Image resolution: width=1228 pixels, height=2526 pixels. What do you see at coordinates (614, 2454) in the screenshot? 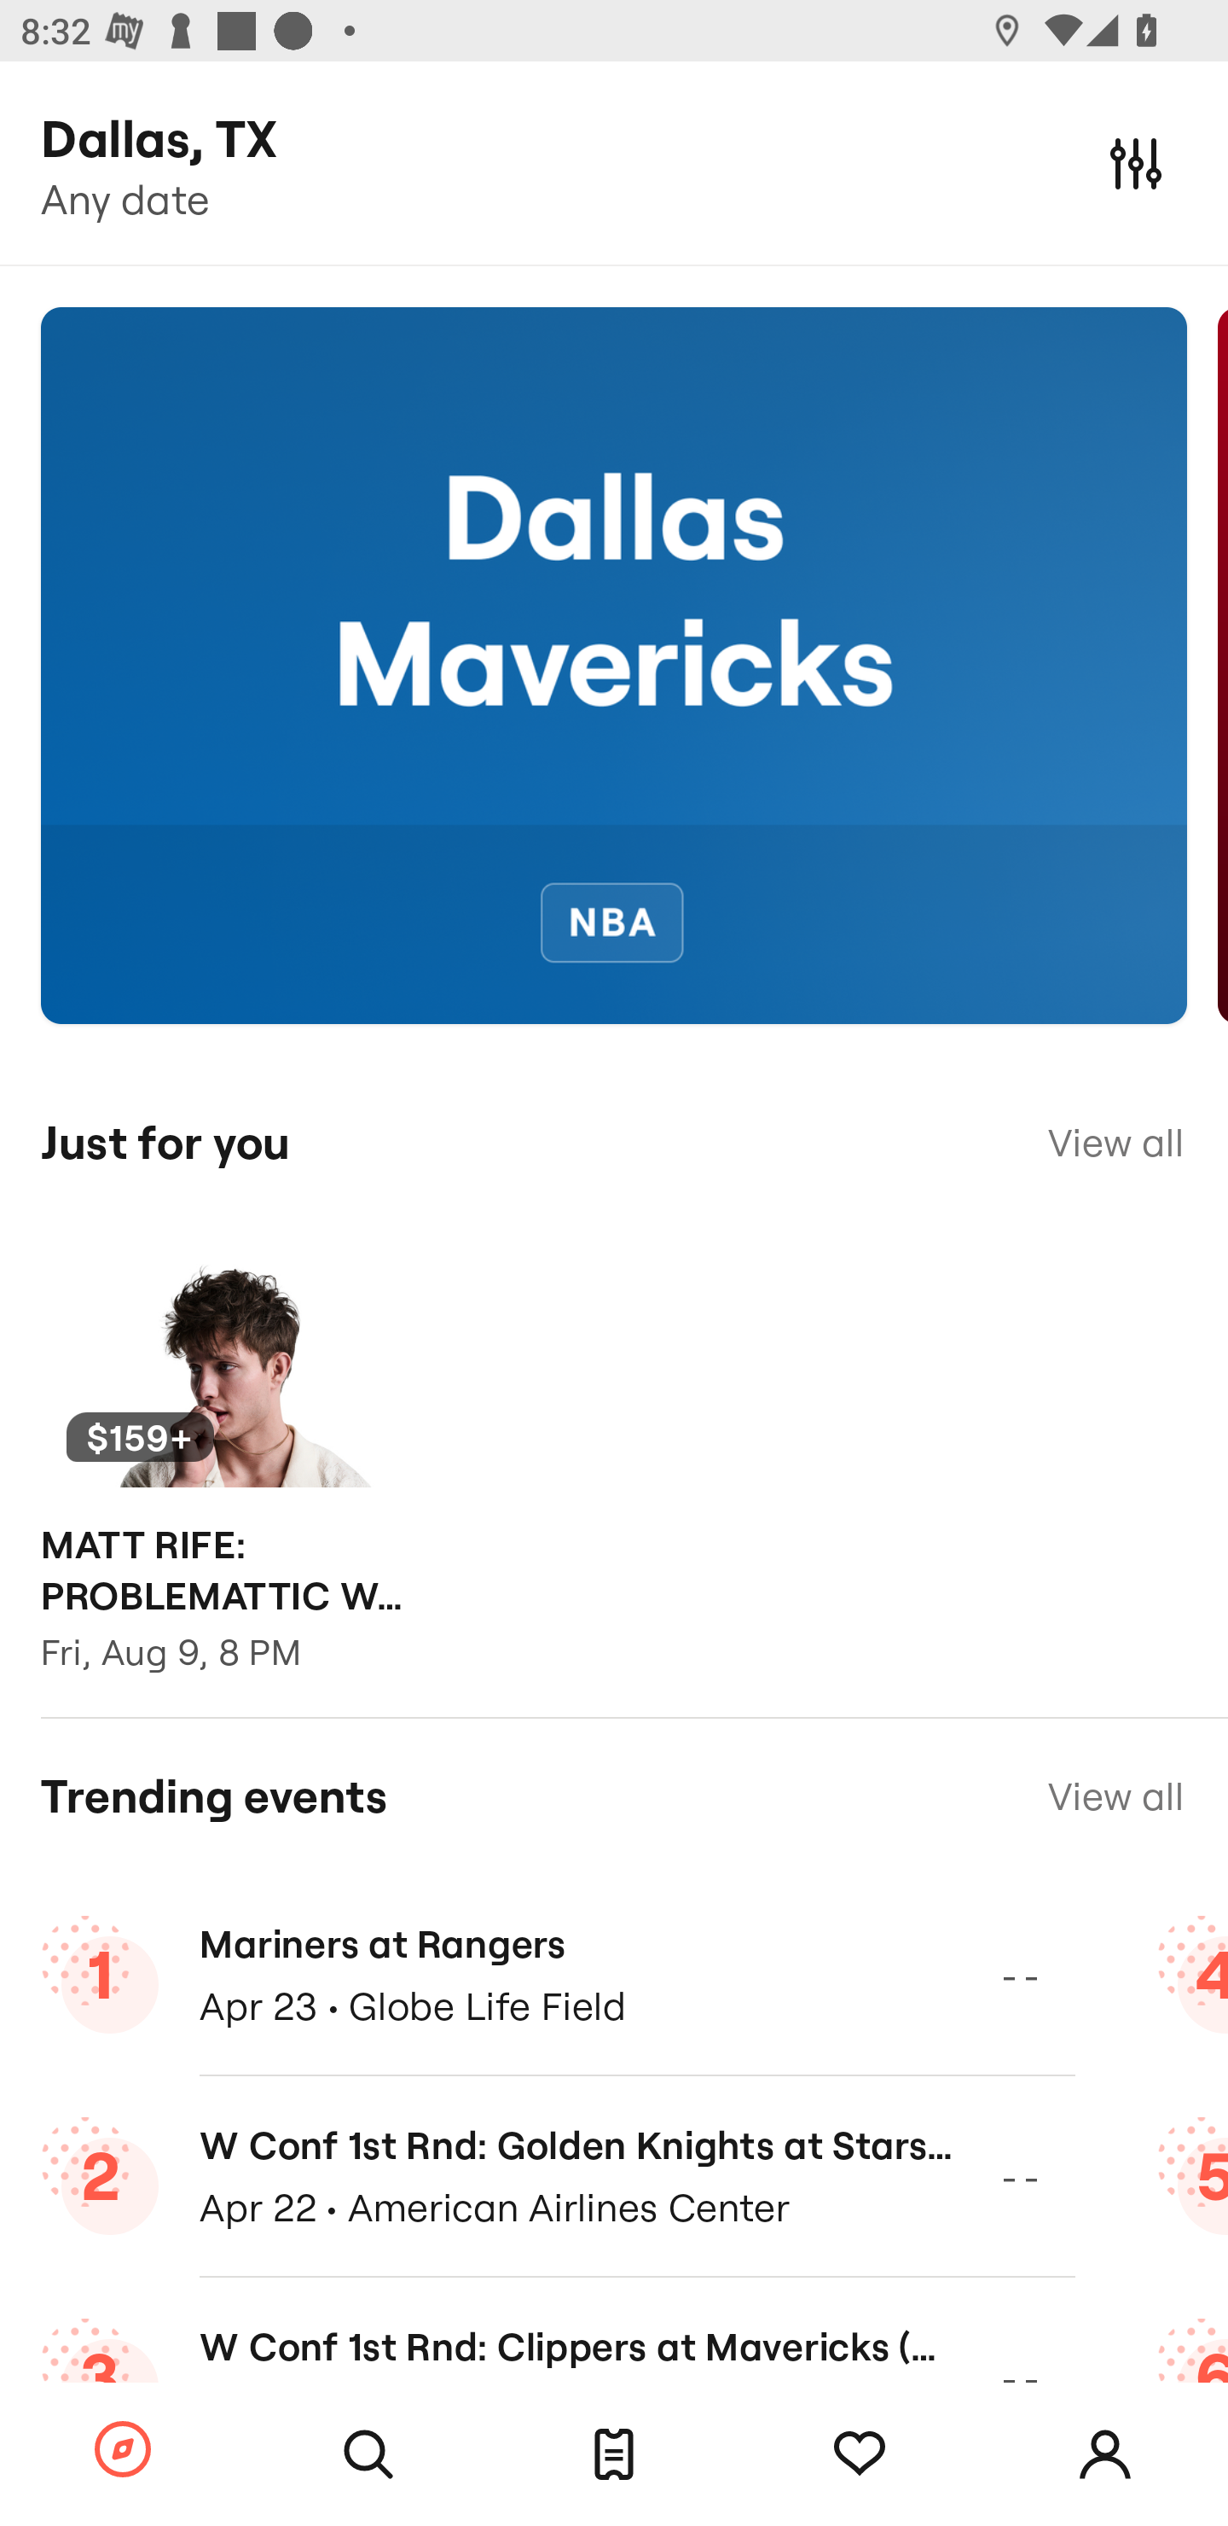
I see `Tickets` at bounding box center [614, 2454].